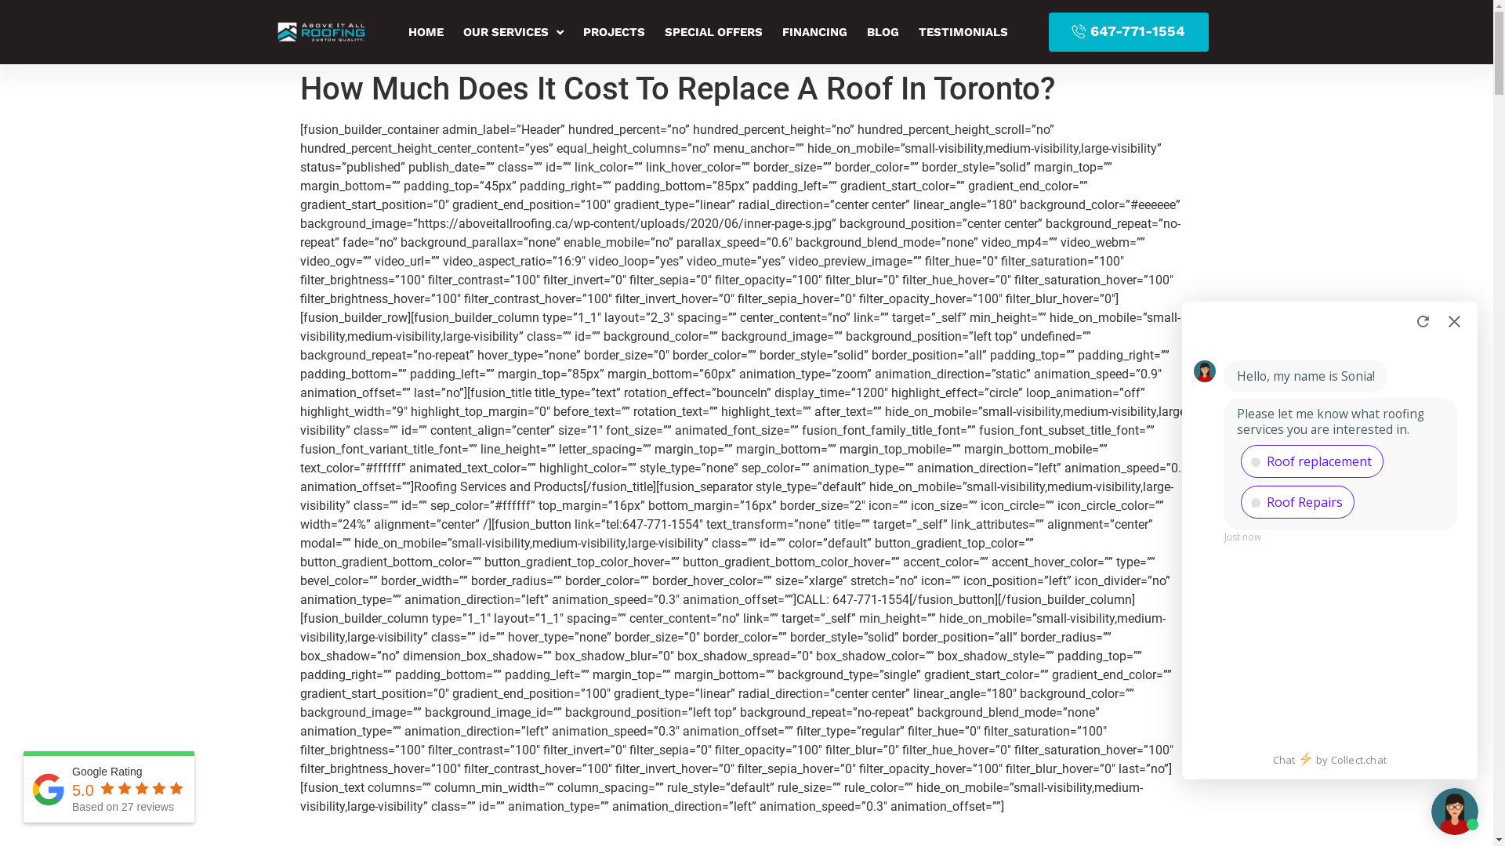 The width and height of the screenshot is (1505, 846). What do you see at coordinates (426, 32) in the screenshot?
I see `HOME` at bounding box center [426, 32].